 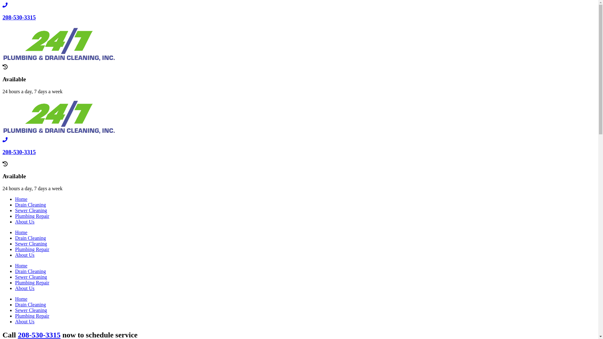 I want to click on Plumbing Repair, so click(x=32, y=282).